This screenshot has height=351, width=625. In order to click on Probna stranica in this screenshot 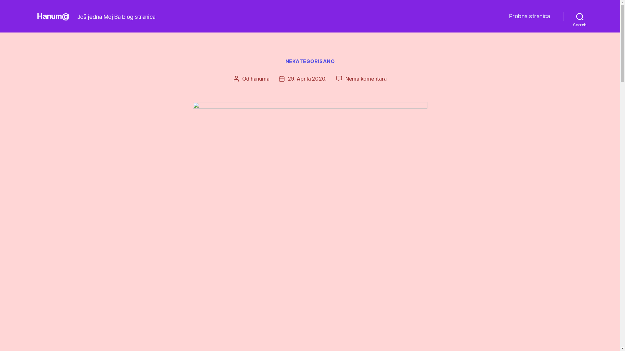, I will do `click(530, 16)`.